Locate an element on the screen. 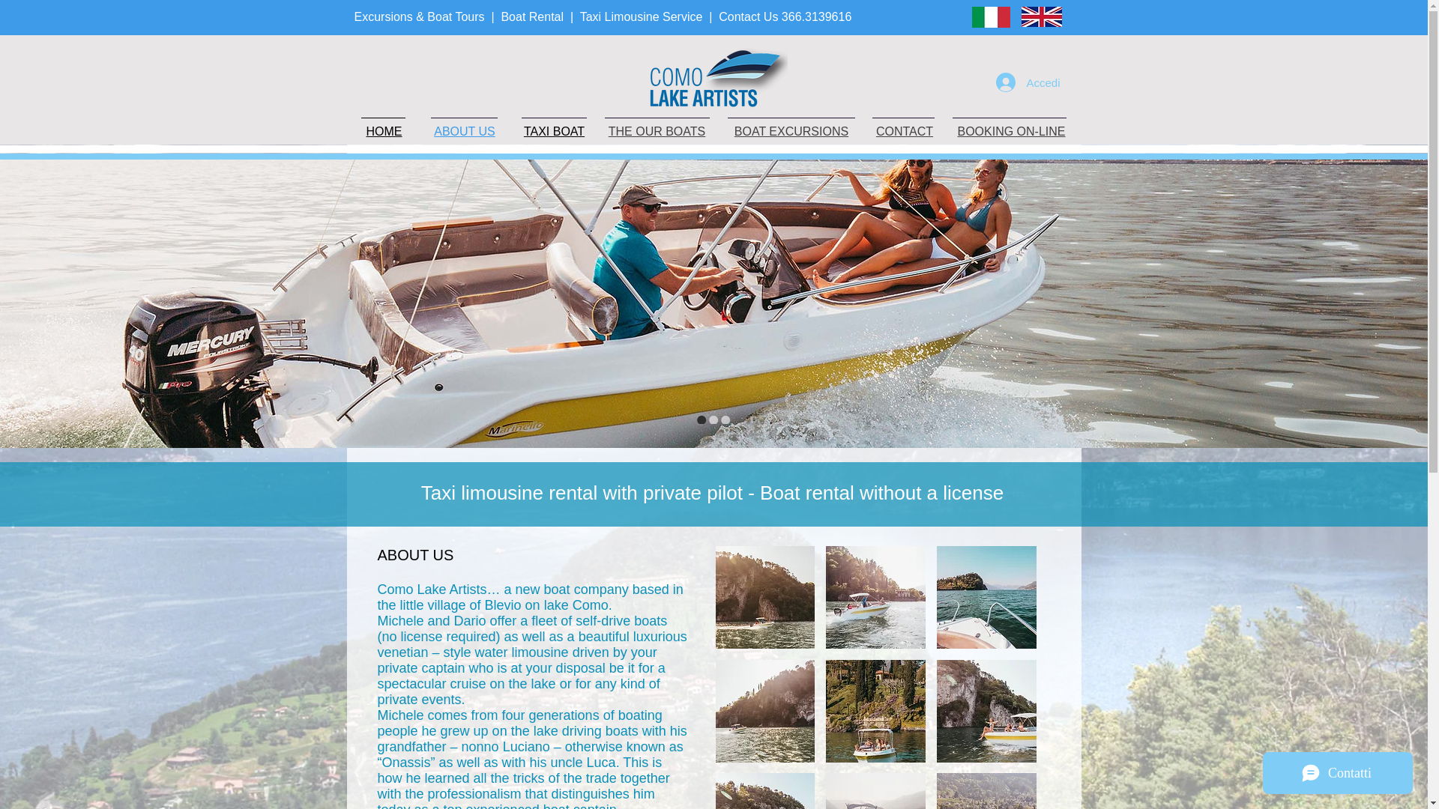 The image size is (1439, 809). Accedi is located at coordinates (1028, 82).